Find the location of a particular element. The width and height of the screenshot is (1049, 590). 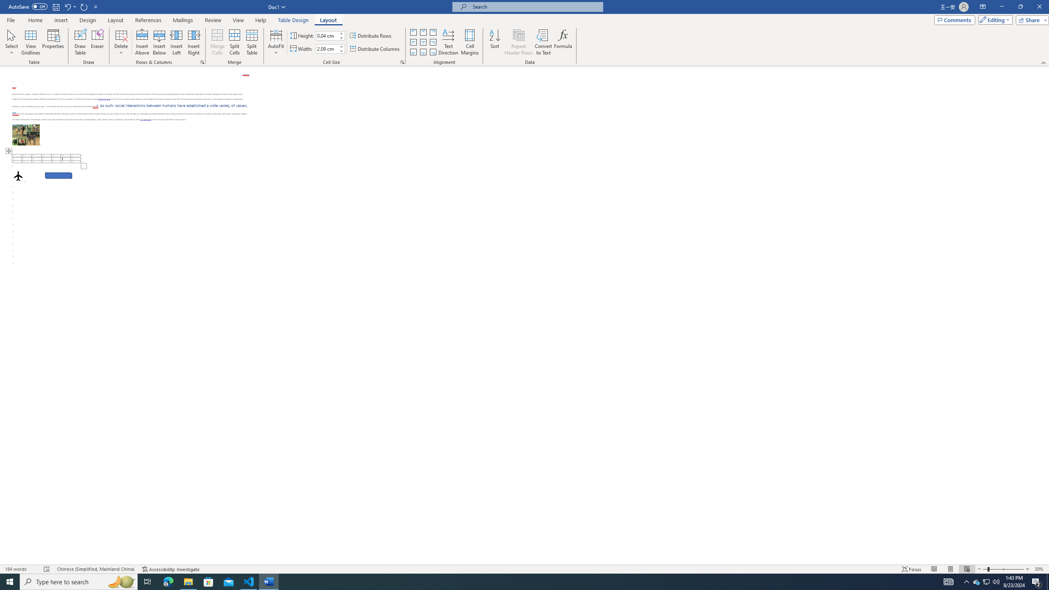

Class: NetUIScrollBar is located at coordinates (1045, 315).